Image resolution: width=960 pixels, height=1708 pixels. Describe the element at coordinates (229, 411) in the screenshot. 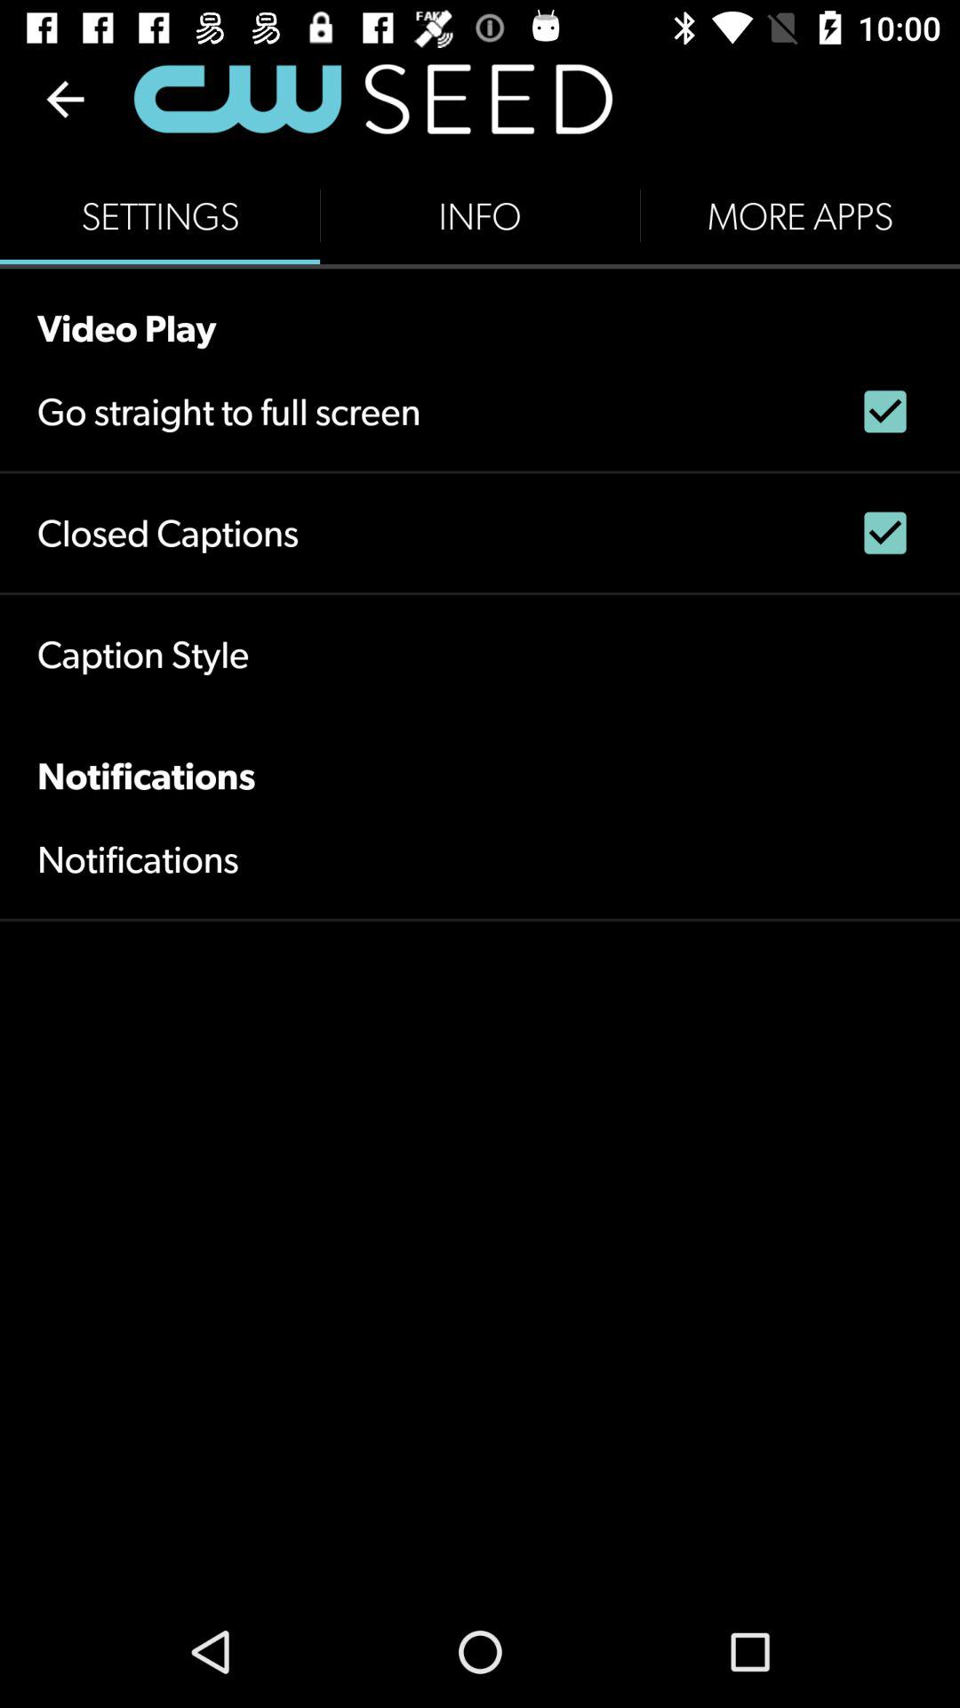

I see `open item below the video play item` at that location.